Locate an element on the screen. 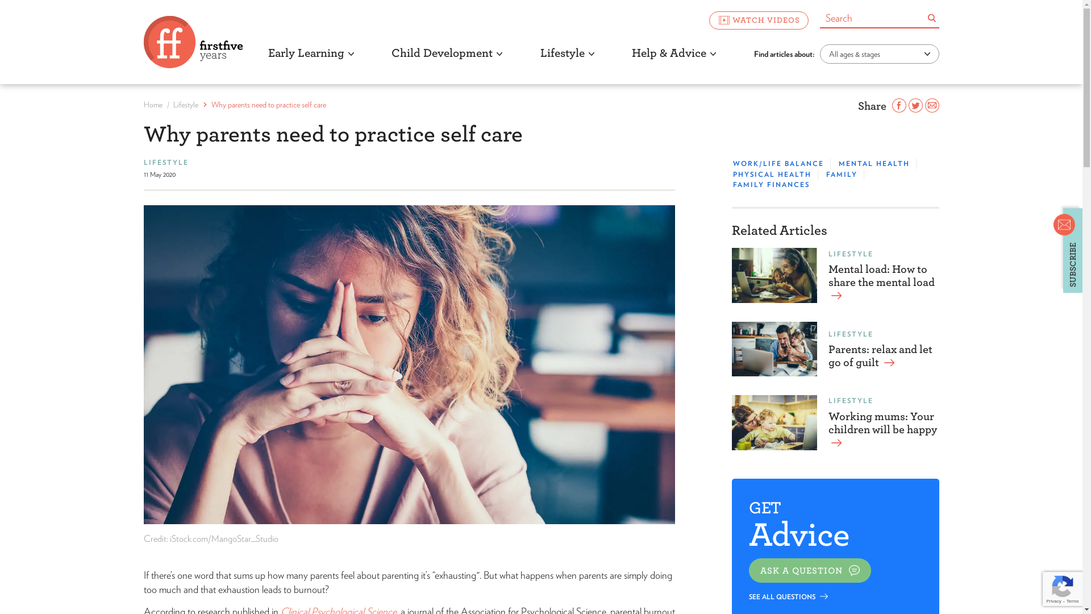  PHYSICAL HEALTH is located at coordinates (772, 175).